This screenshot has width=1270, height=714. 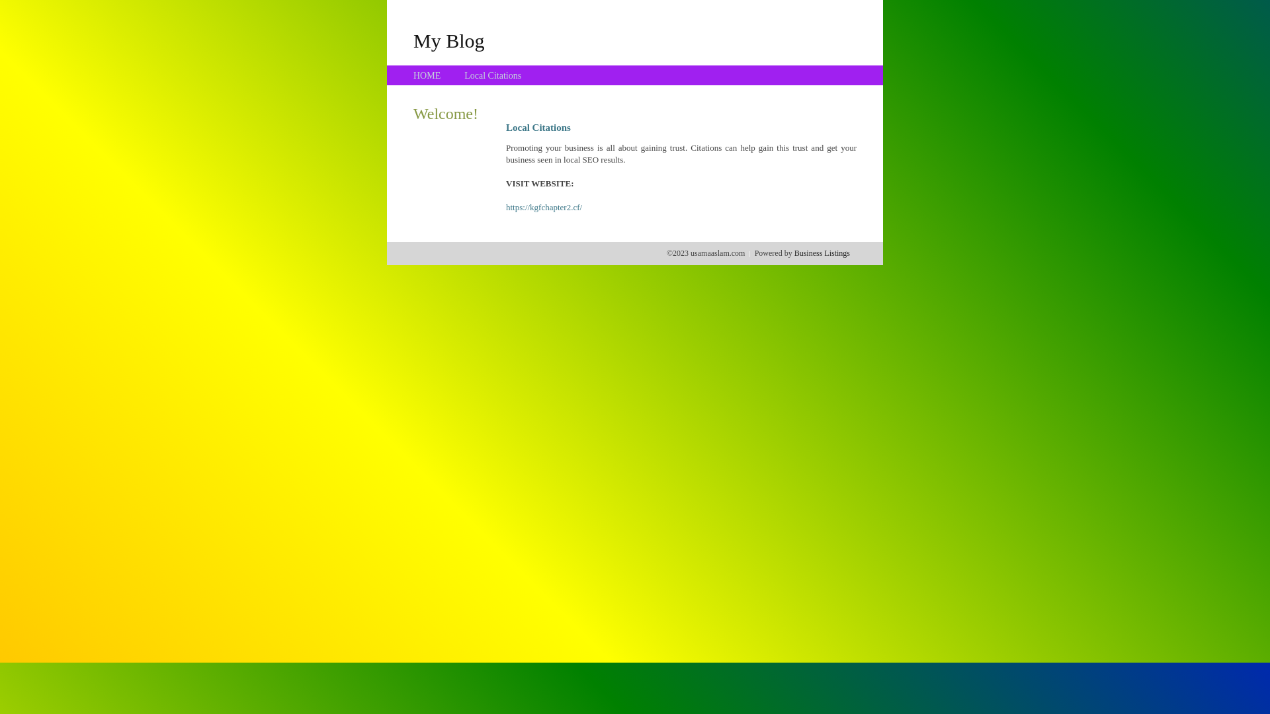 What do you see at coordinates (449, 40) in the screenshot?
I see `My Blog` at bounding box center [449, 40].